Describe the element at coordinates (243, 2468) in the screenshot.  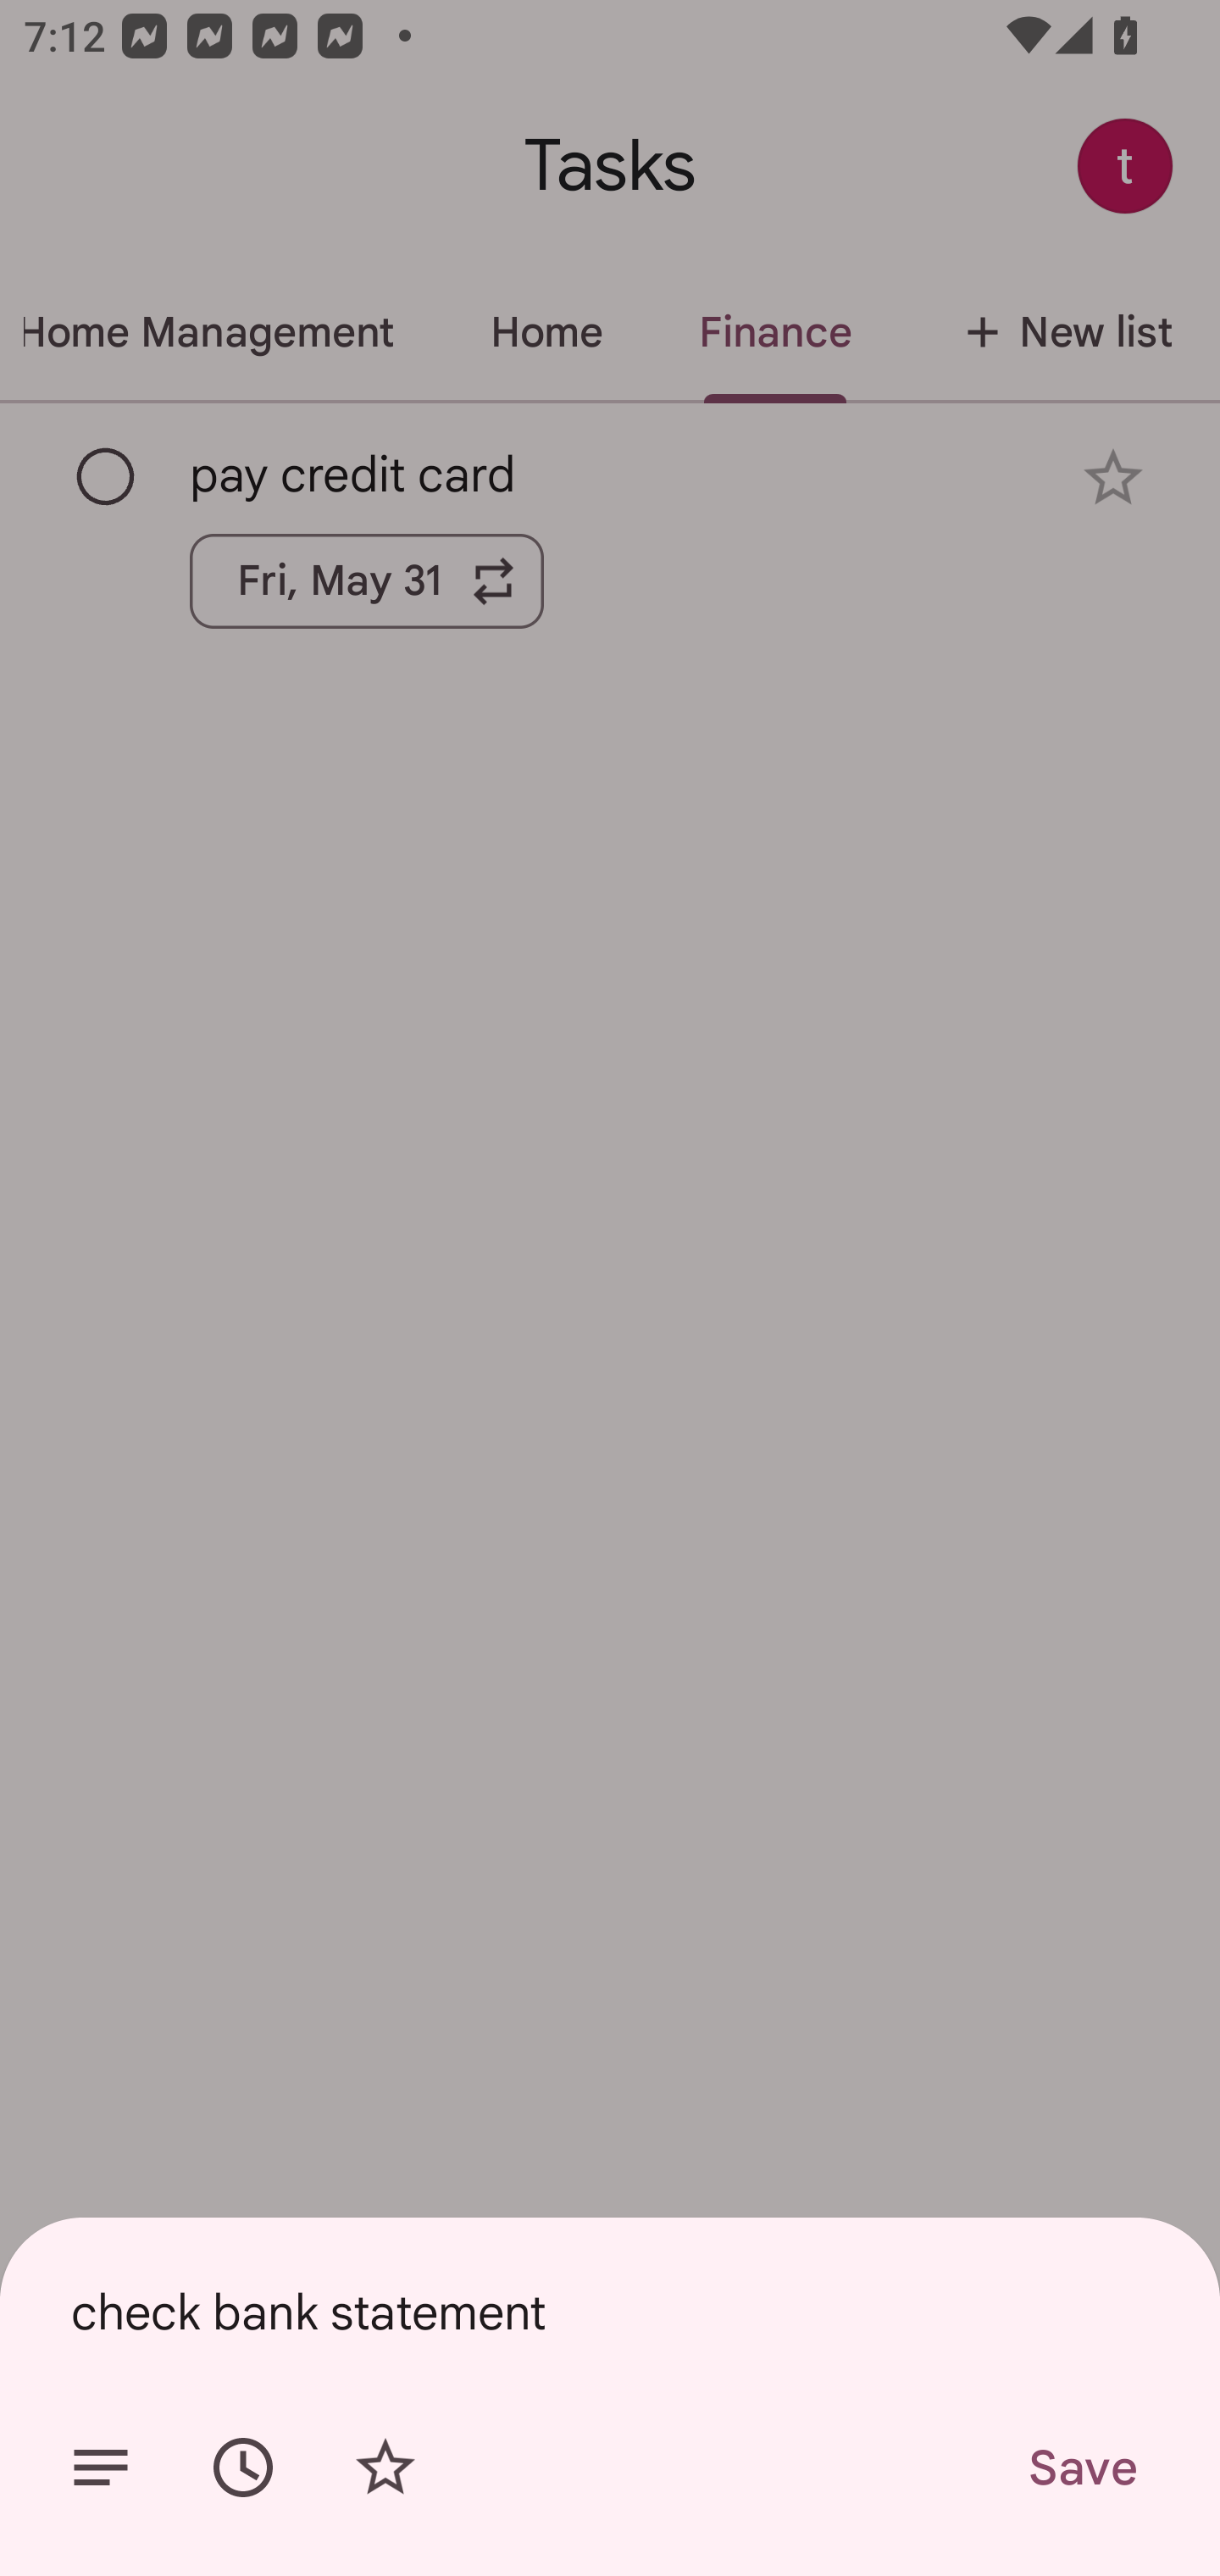
I see `Set date/time` at that location.